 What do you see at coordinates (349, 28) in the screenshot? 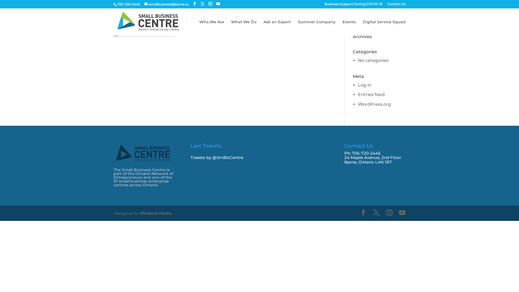
I see `Events` at bounding box center [349, 28].